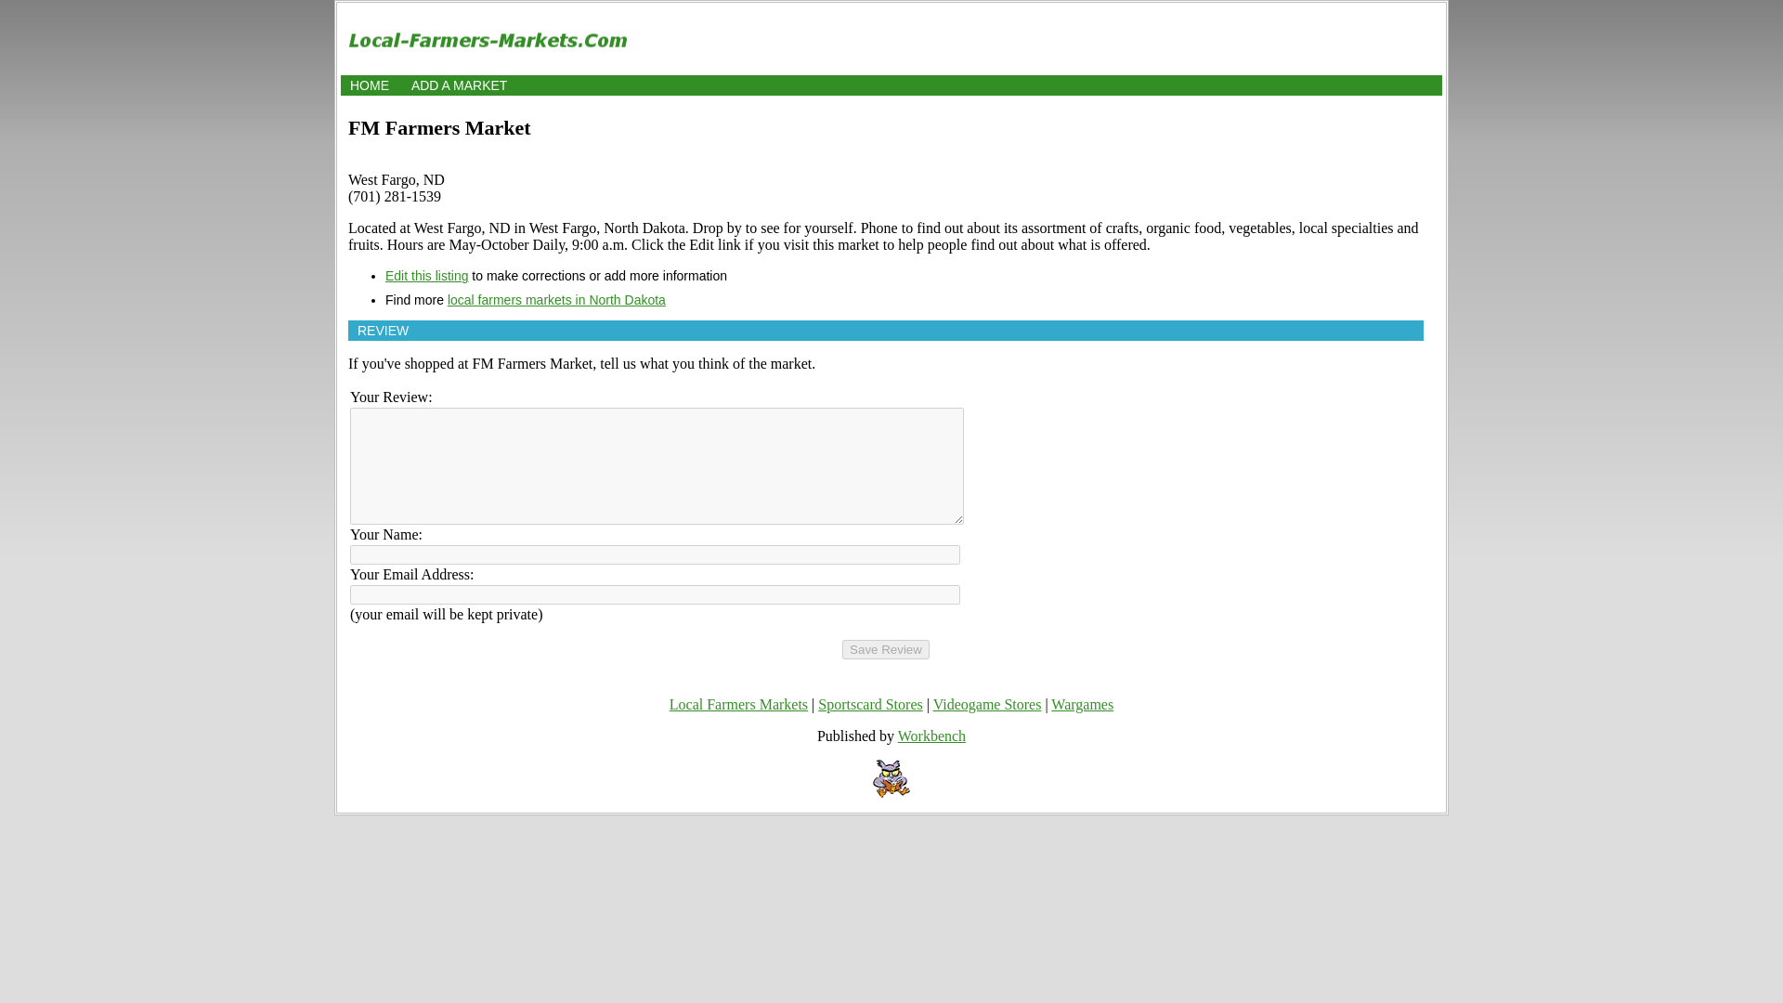 This screenshot has height=1003, width=1783. I want to click on ADD A MARKET, so click(459, 85).